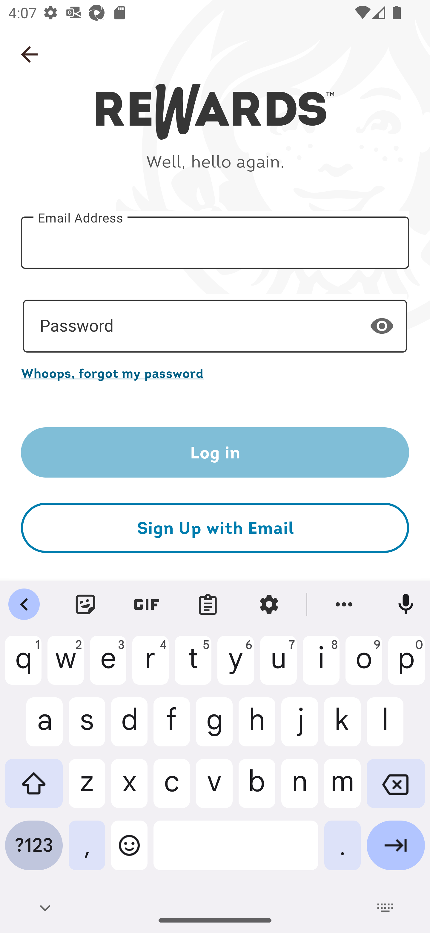  What do you see at coordinates (382, 325) in the screenshot?
I see `Show password` at bounding box center [382, 325].